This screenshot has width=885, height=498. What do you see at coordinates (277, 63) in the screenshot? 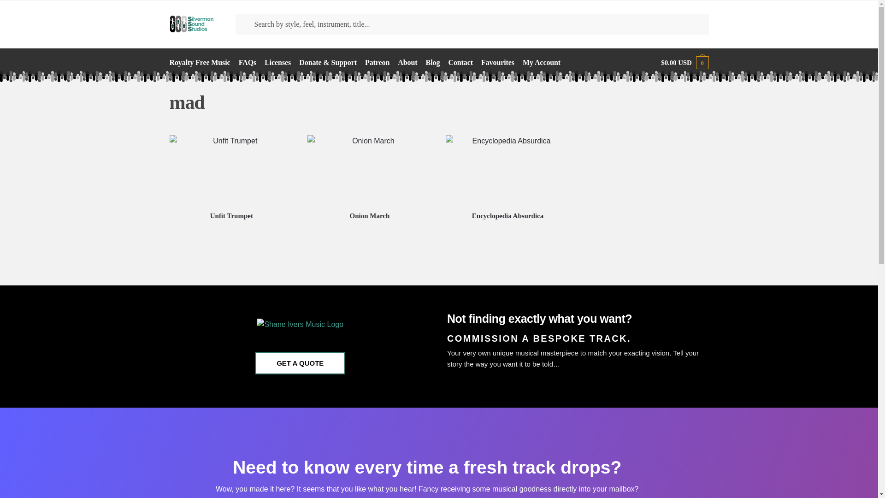
I see `Licenses` at bounding box center [277, 63].